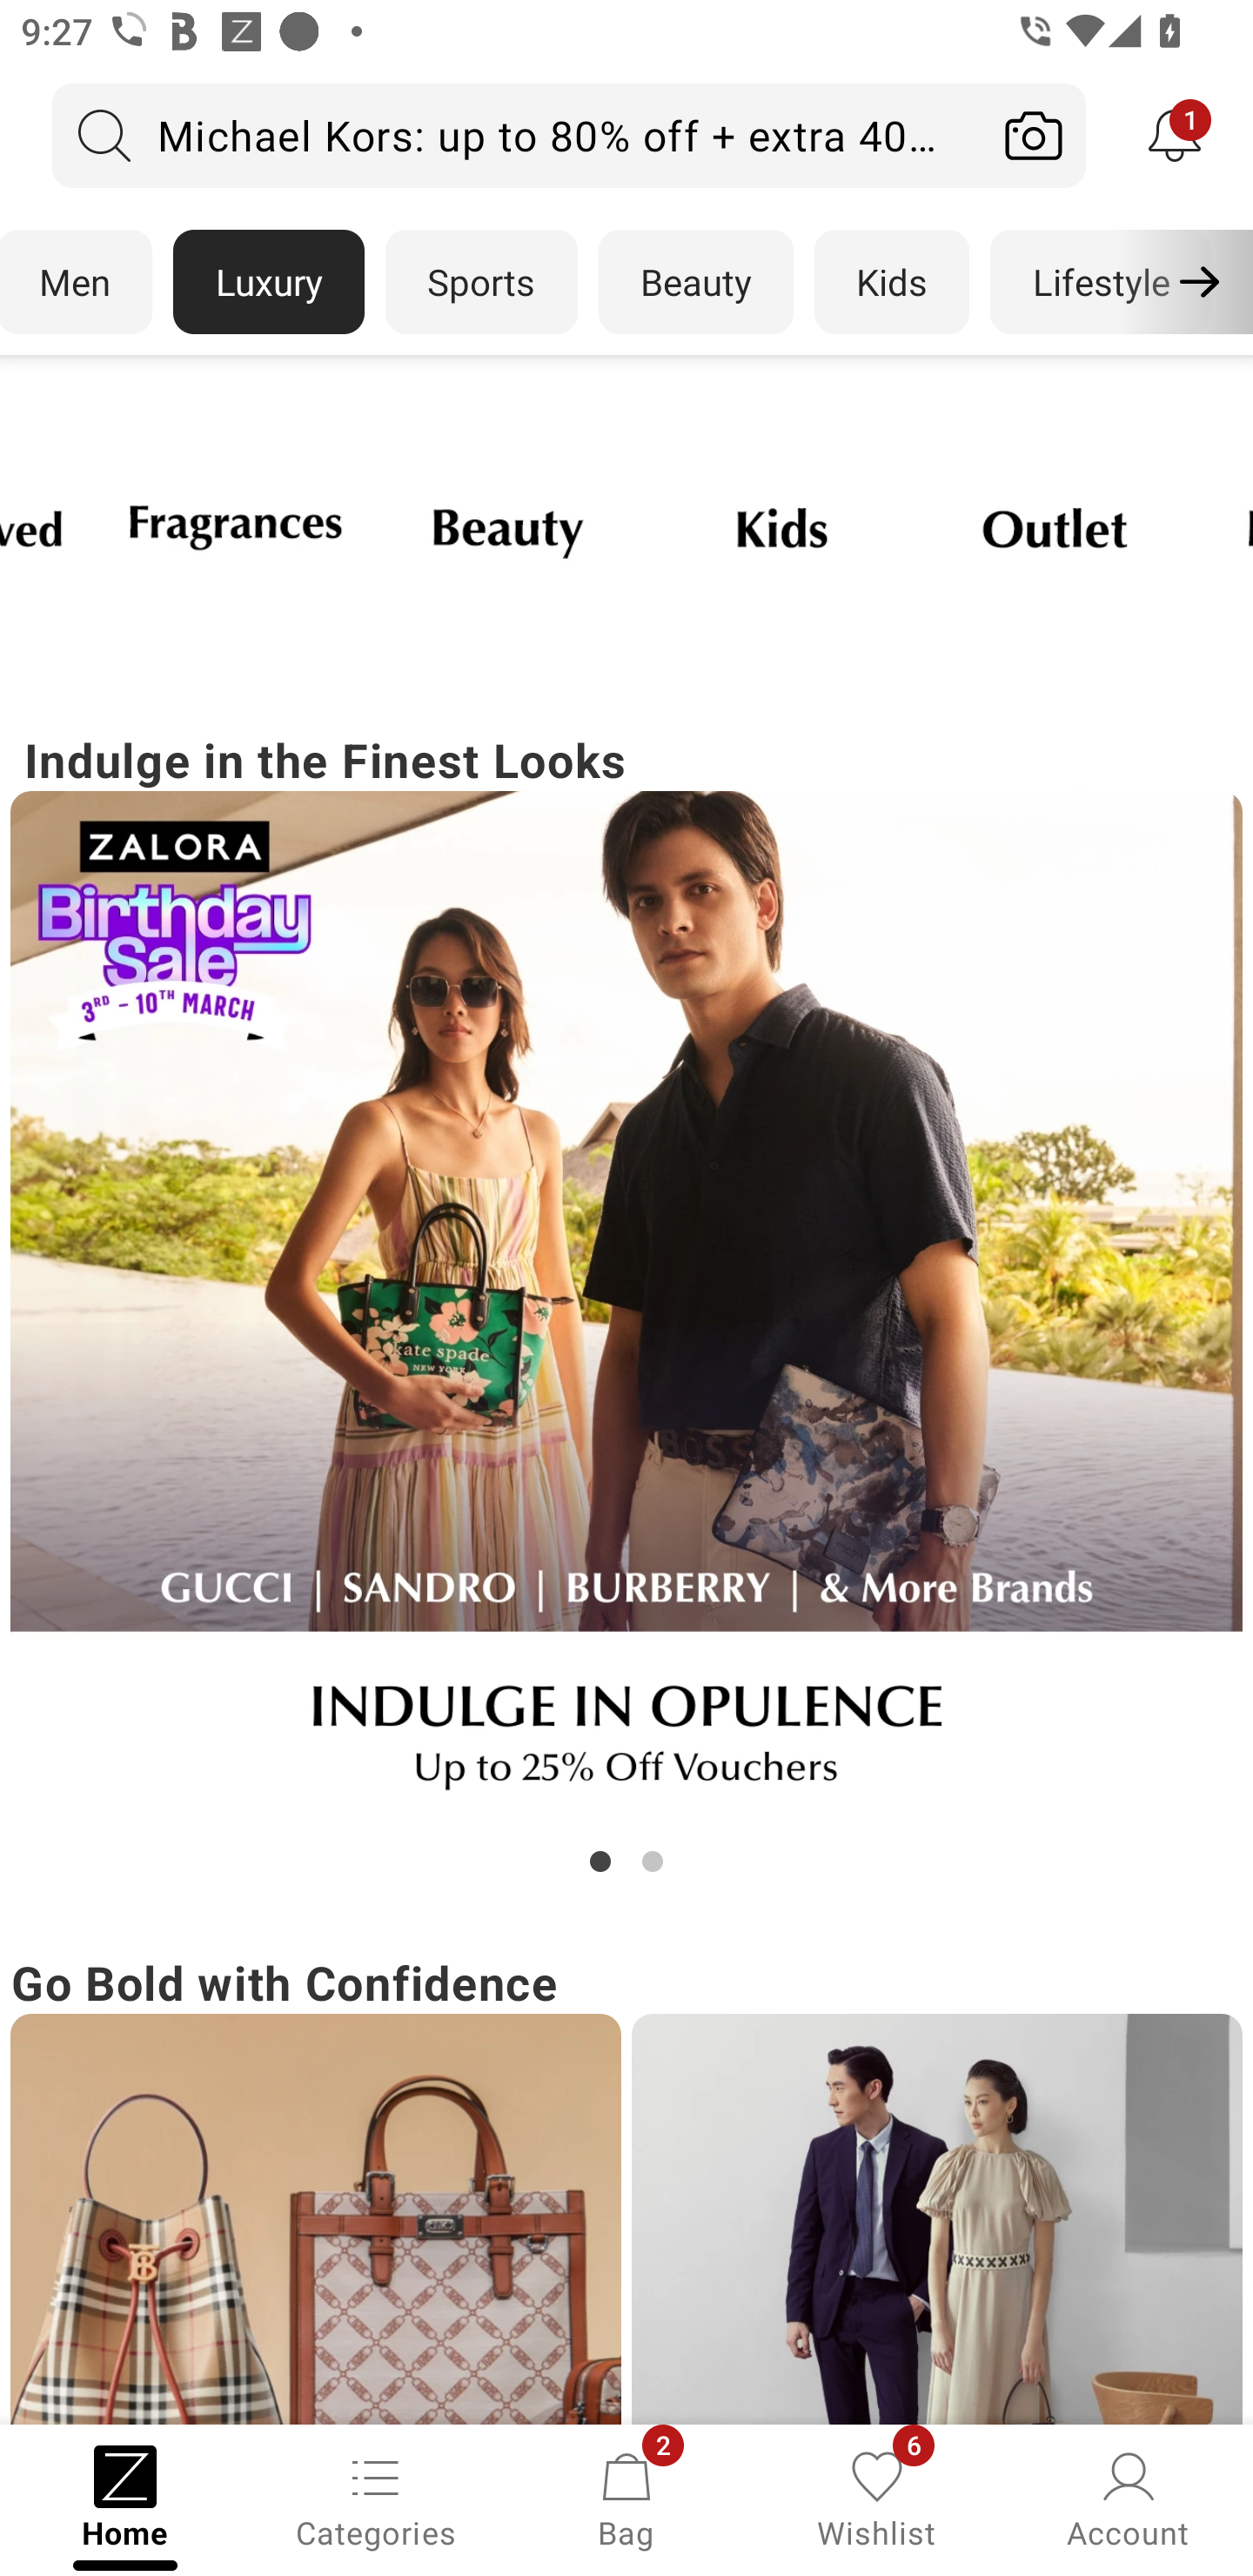 The height and width of the screenshot is (2576, 1253). I want to click on Campaign banner, so click(782, 527).